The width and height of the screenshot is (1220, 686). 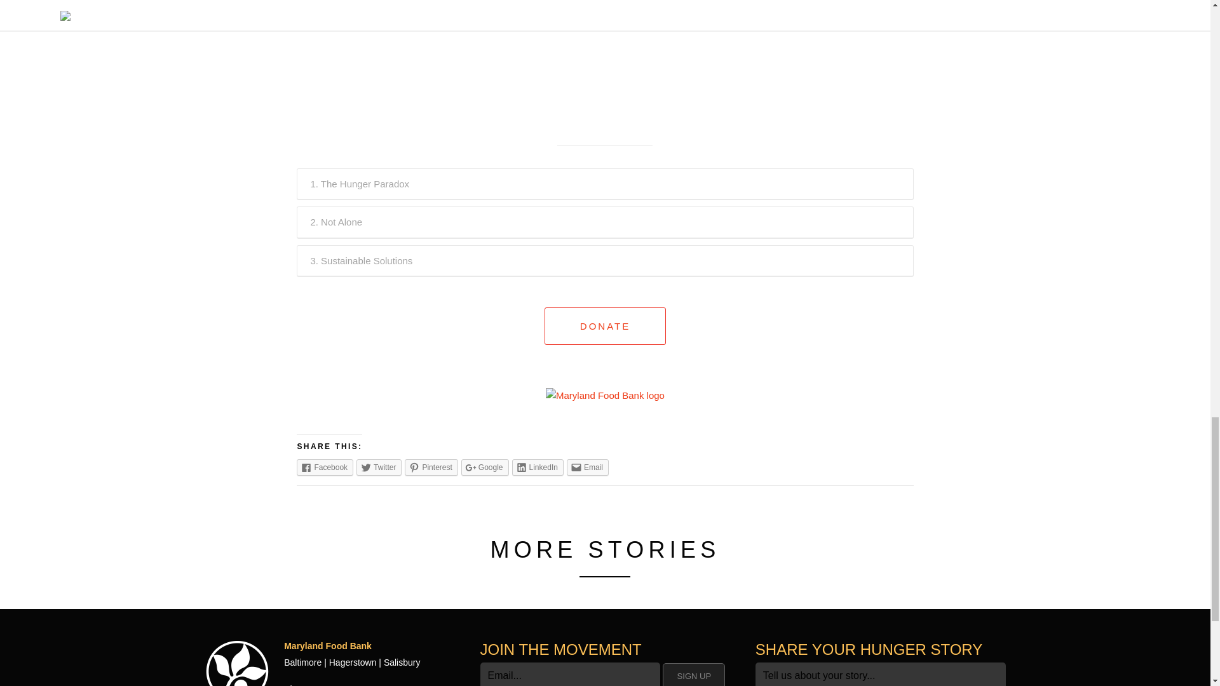 What do you see at coordinates (538, 467) in the screenshot?
I see `Click to share on LinkedIn` at bounding box center [538, 467].